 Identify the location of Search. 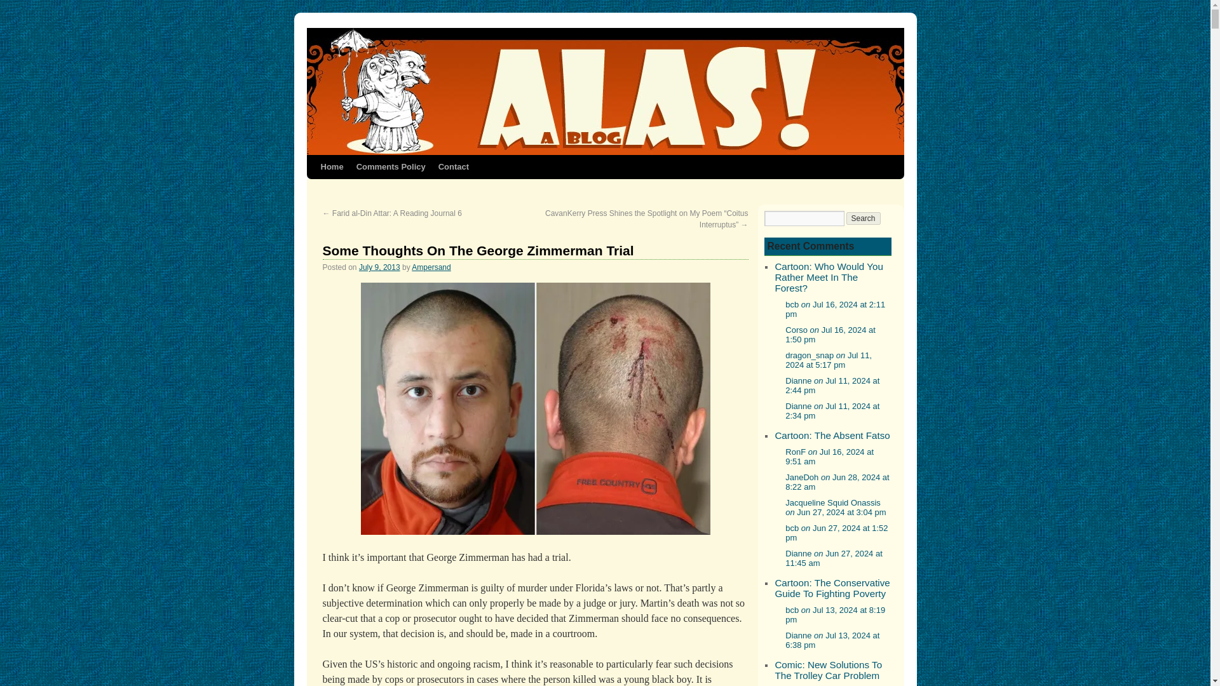
(864, 219).